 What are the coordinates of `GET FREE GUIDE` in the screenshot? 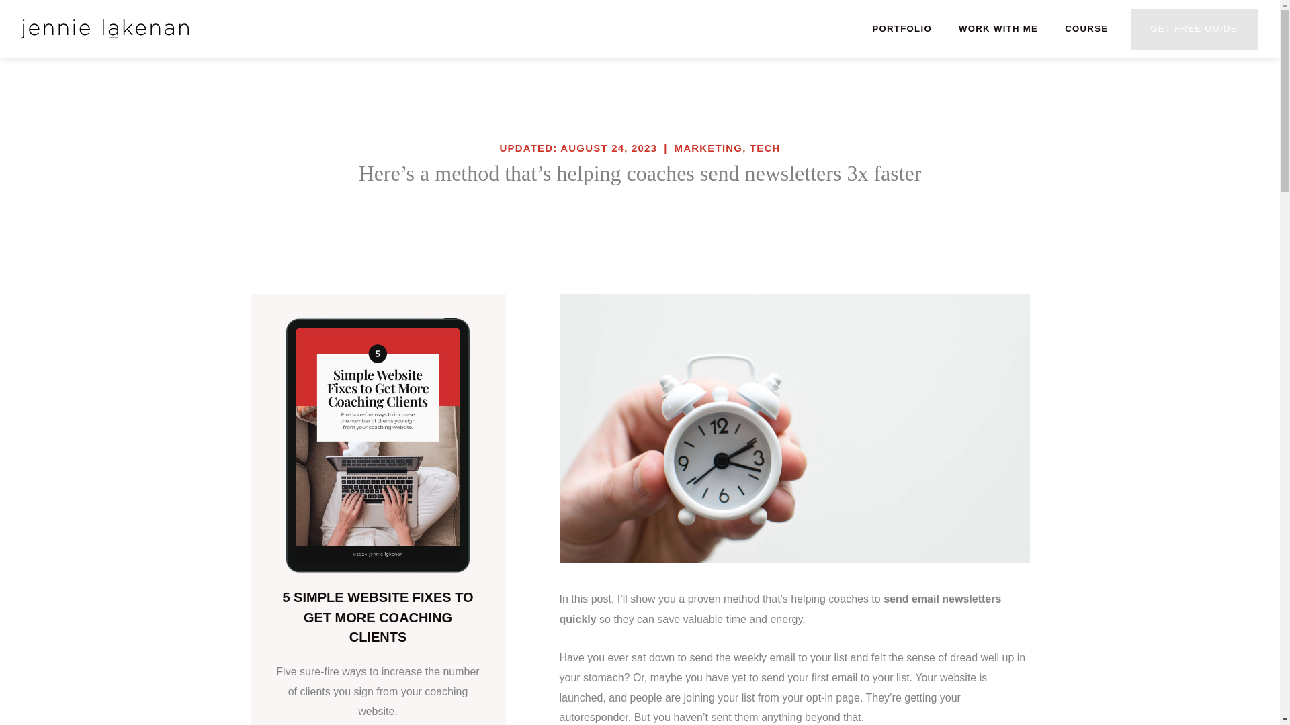 It's located at (1193, 28).